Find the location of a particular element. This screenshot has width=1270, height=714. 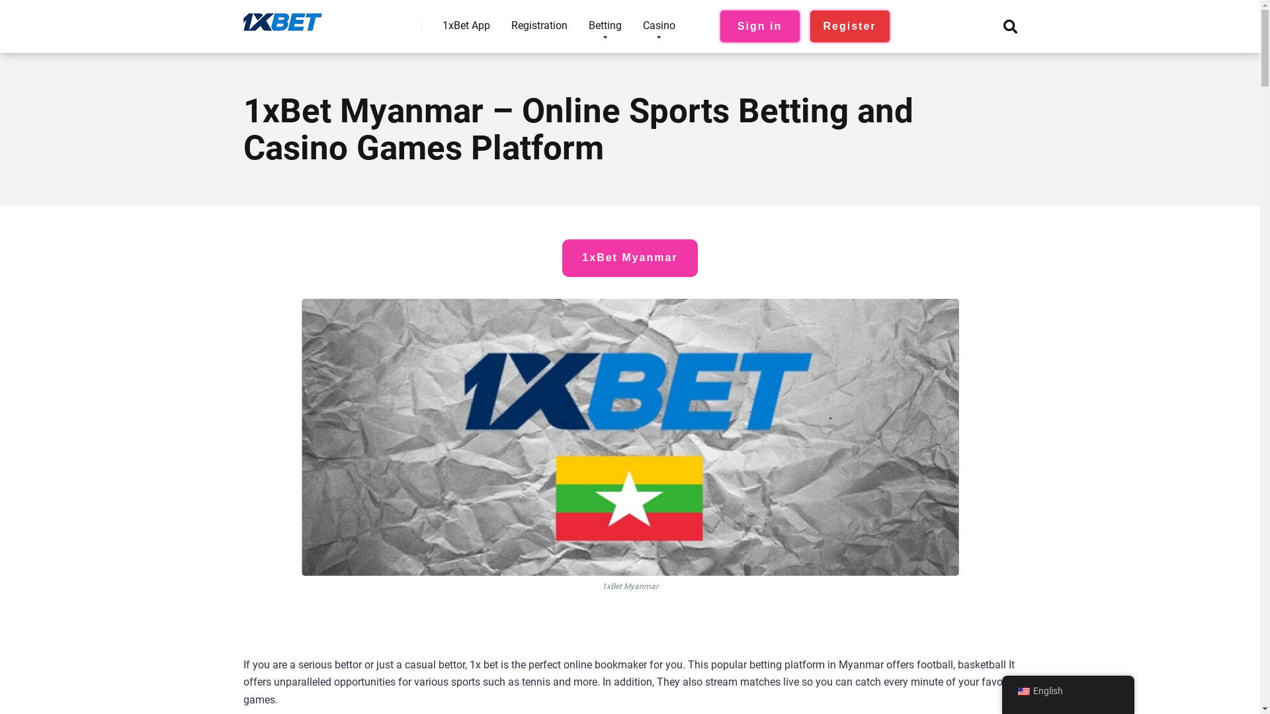

Registration is located at coordinates (538, 26).